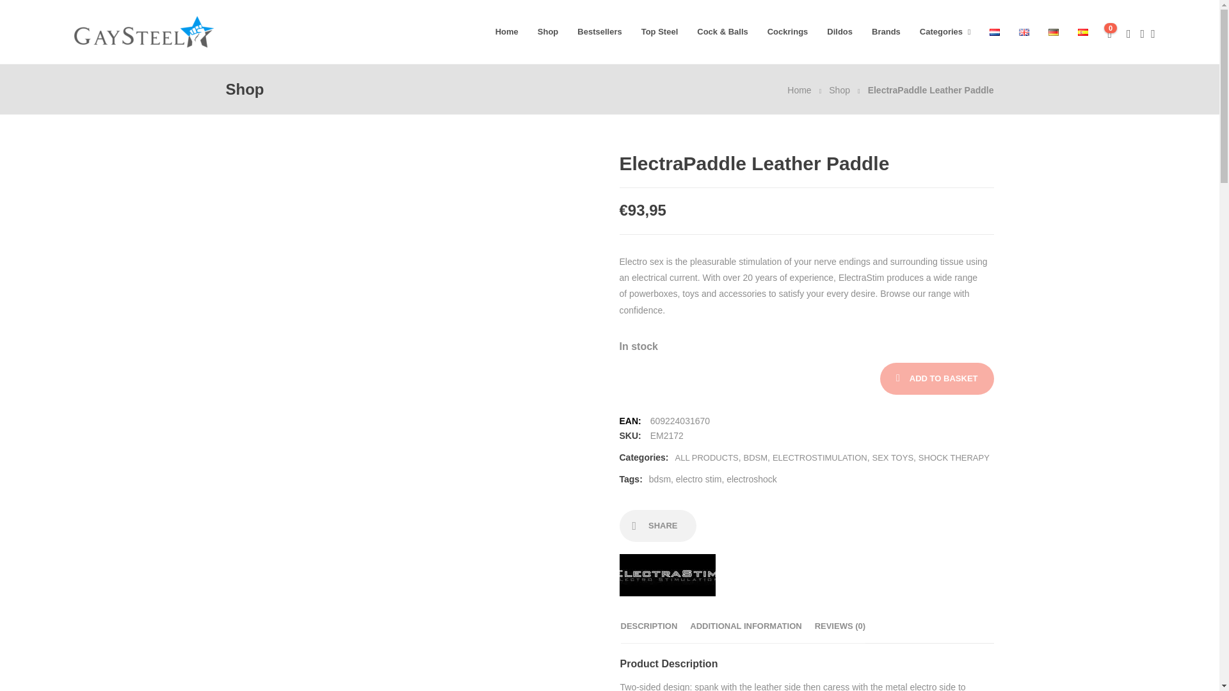 This screenshot has height=691, width=1229. Describe the element at coordinates (839, 90) in the screenshot. I see `Shop` at that location.